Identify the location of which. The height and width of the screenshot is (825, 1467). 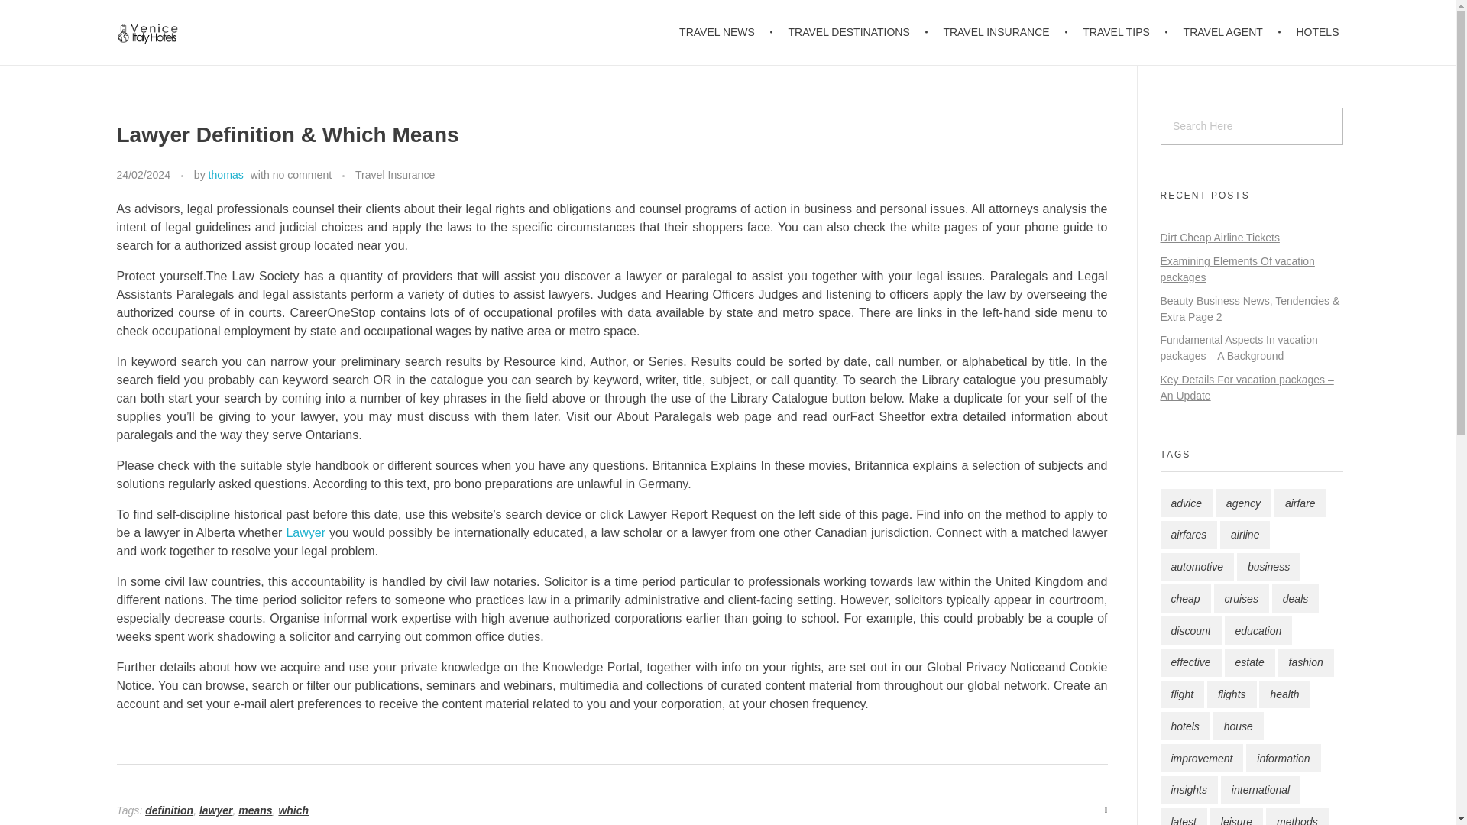
(293, 810).